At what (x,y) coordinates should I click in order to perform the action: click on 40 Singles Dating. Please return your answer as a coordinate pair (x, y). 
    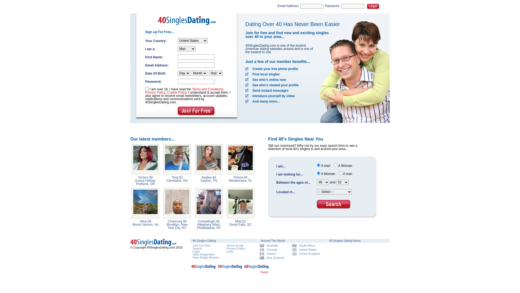
    Looking at the image, I should click on (154, 243).